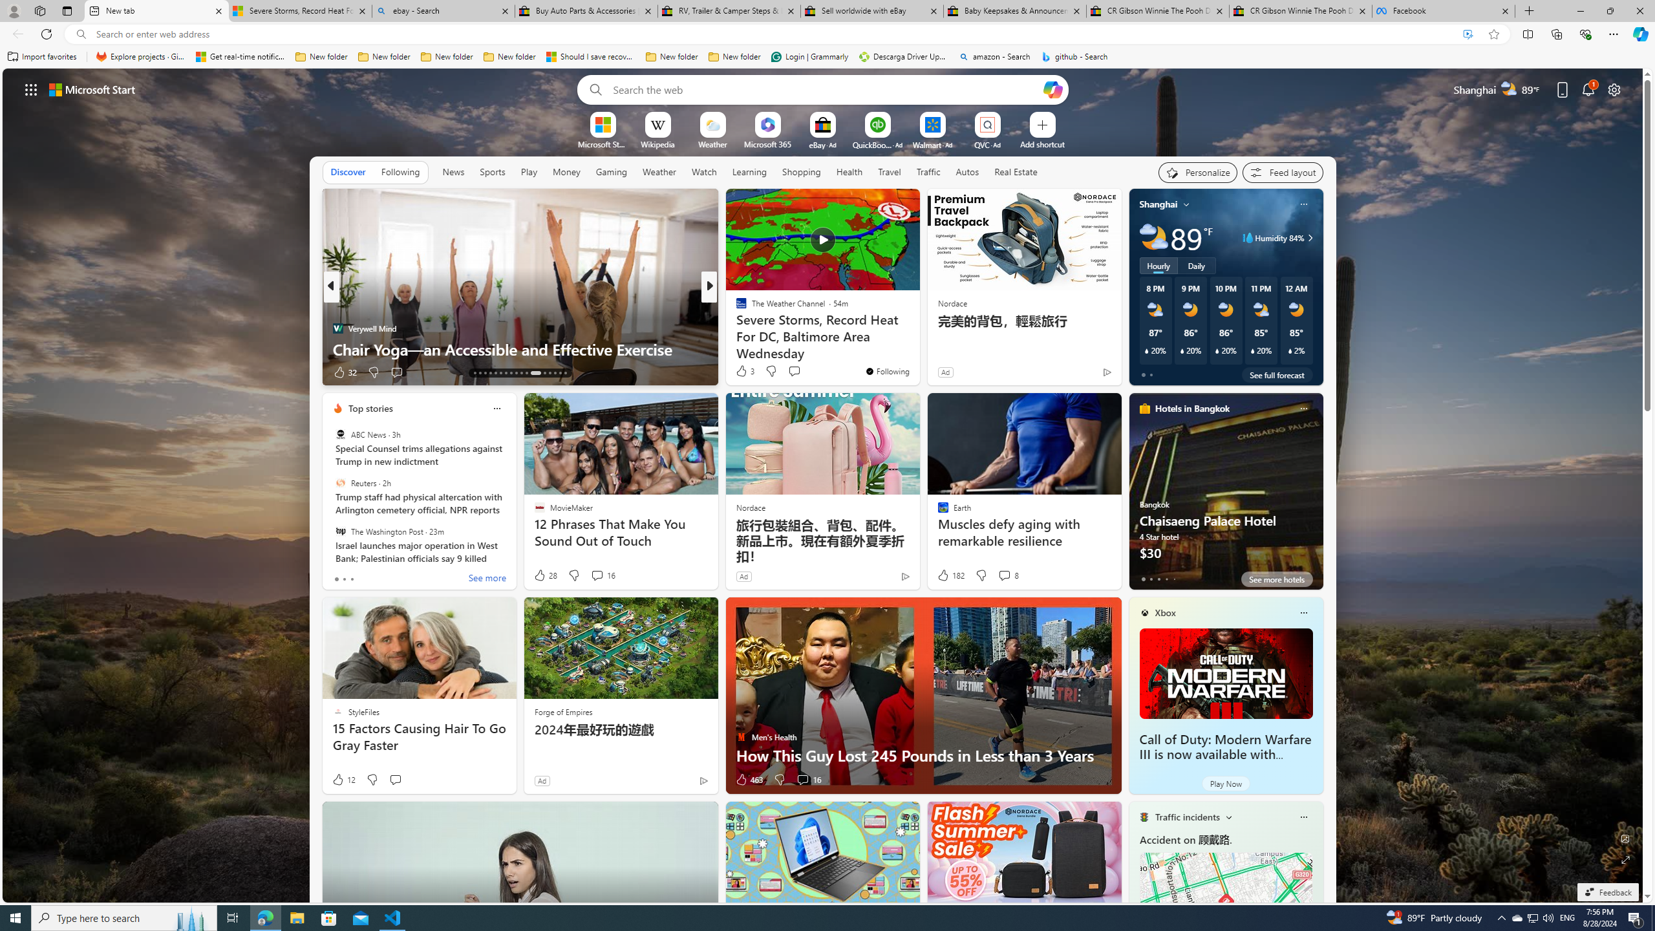 The height and width of the screenshot is (931, 1655). I want to click on AutomationID: tab-25, so click(544, 373).